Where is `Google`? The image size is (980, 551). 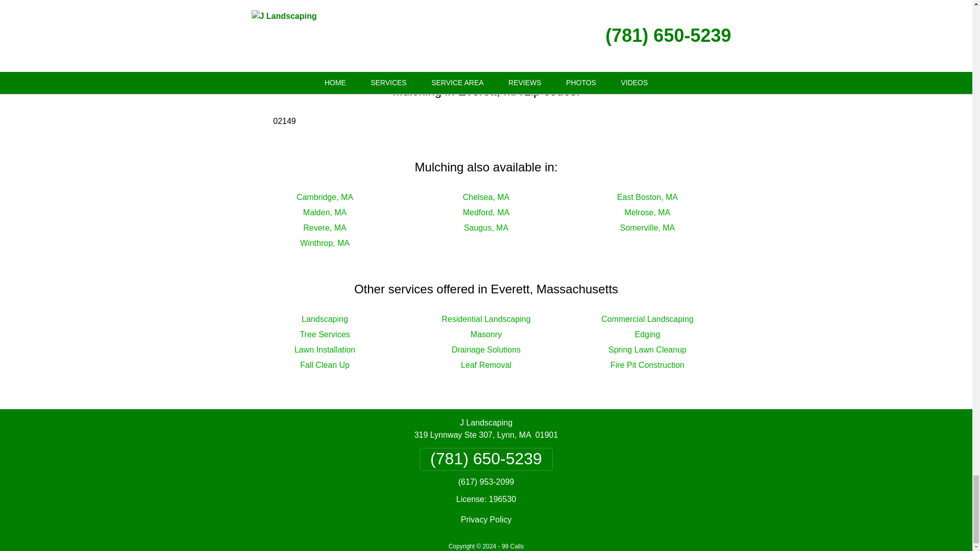 Google is located at coordinates (441, 28).